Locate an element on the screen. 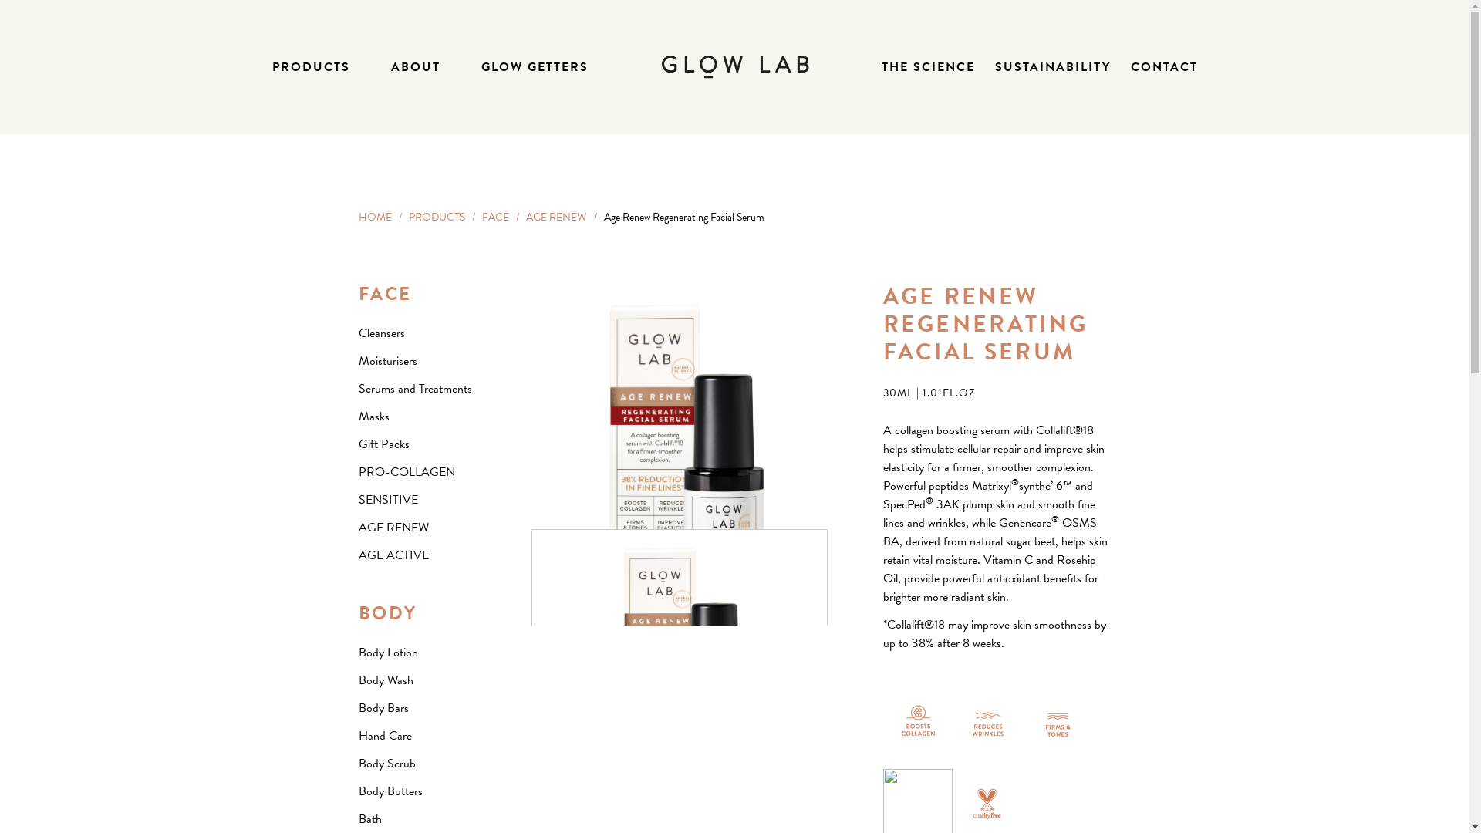 The width and height of the screenshot is (1481, 833). Age Renew Regenerating Facial Serum is located at coordinates (680, 677).